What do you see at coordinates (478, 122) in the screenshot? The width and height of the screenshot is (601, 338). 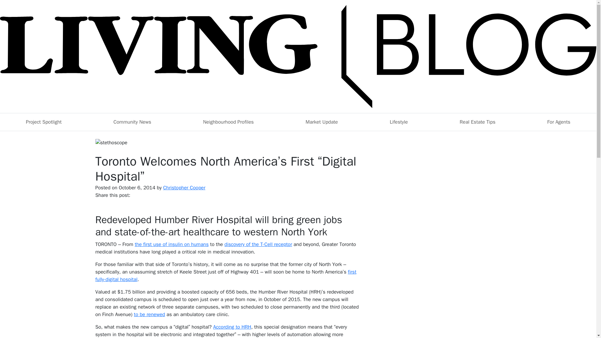 I see `Real Estate Tips` at bounding box center [478, 122].